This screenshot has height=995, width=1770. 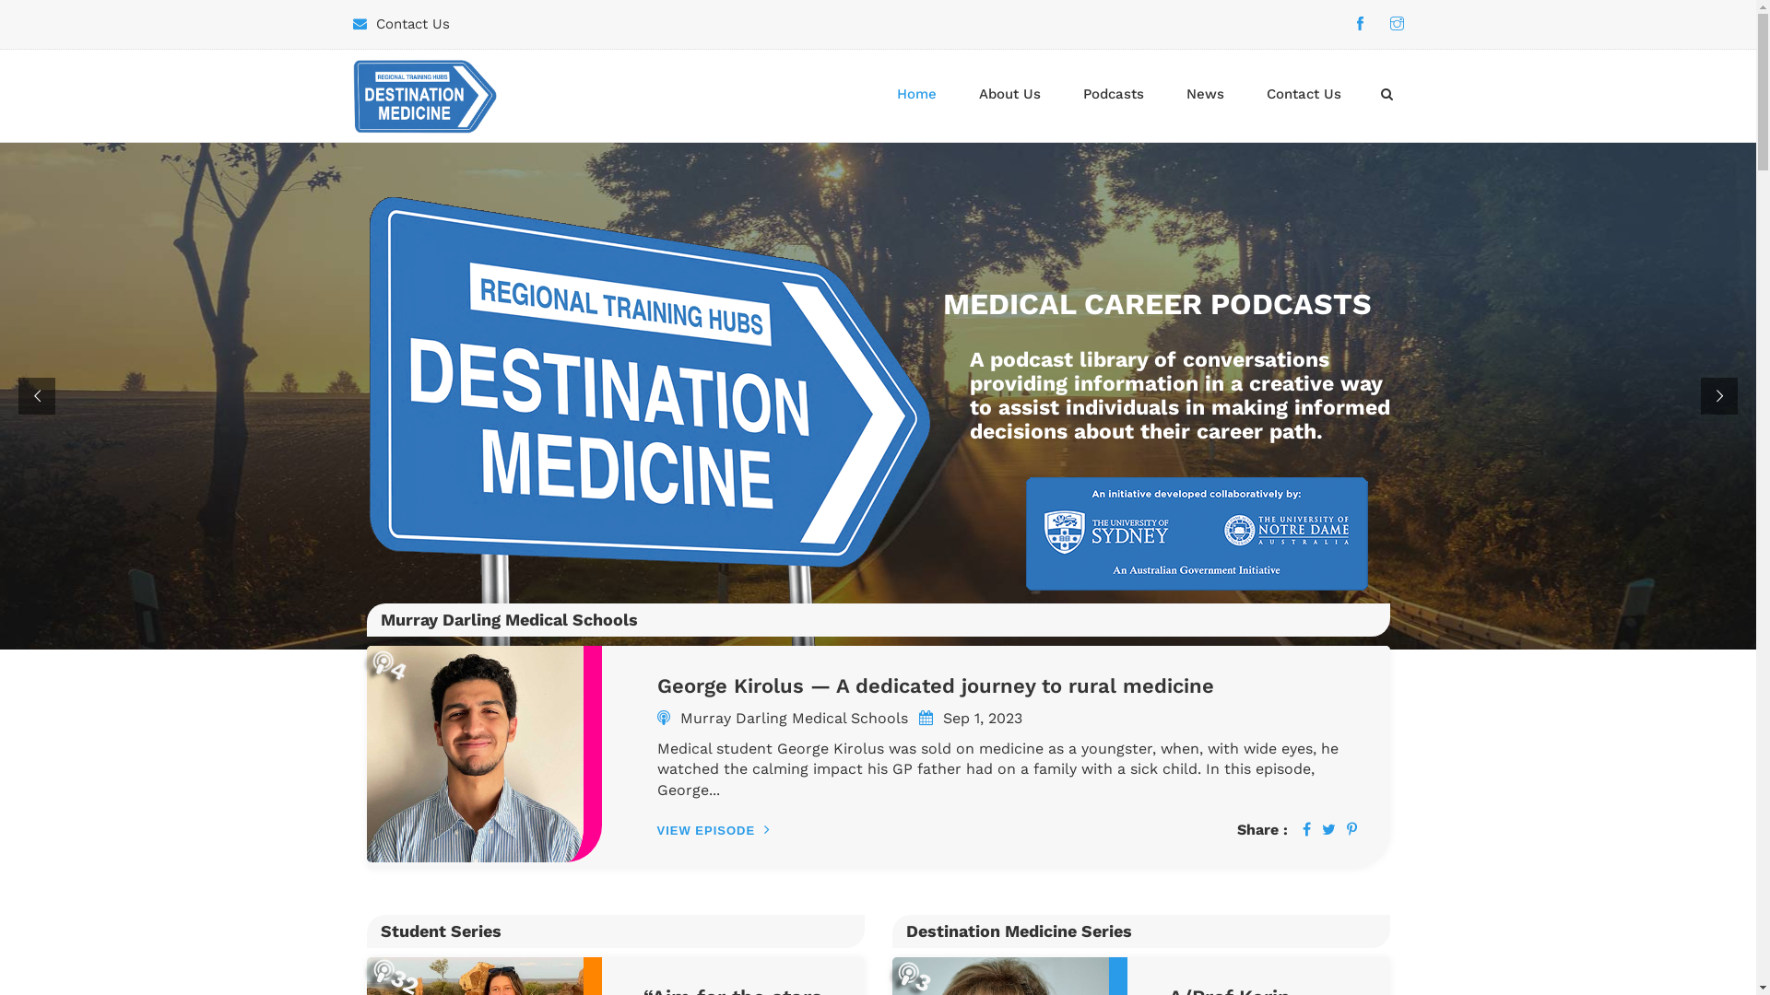 I want to click on VIEW EPISODE, so click(x=714, y=831).